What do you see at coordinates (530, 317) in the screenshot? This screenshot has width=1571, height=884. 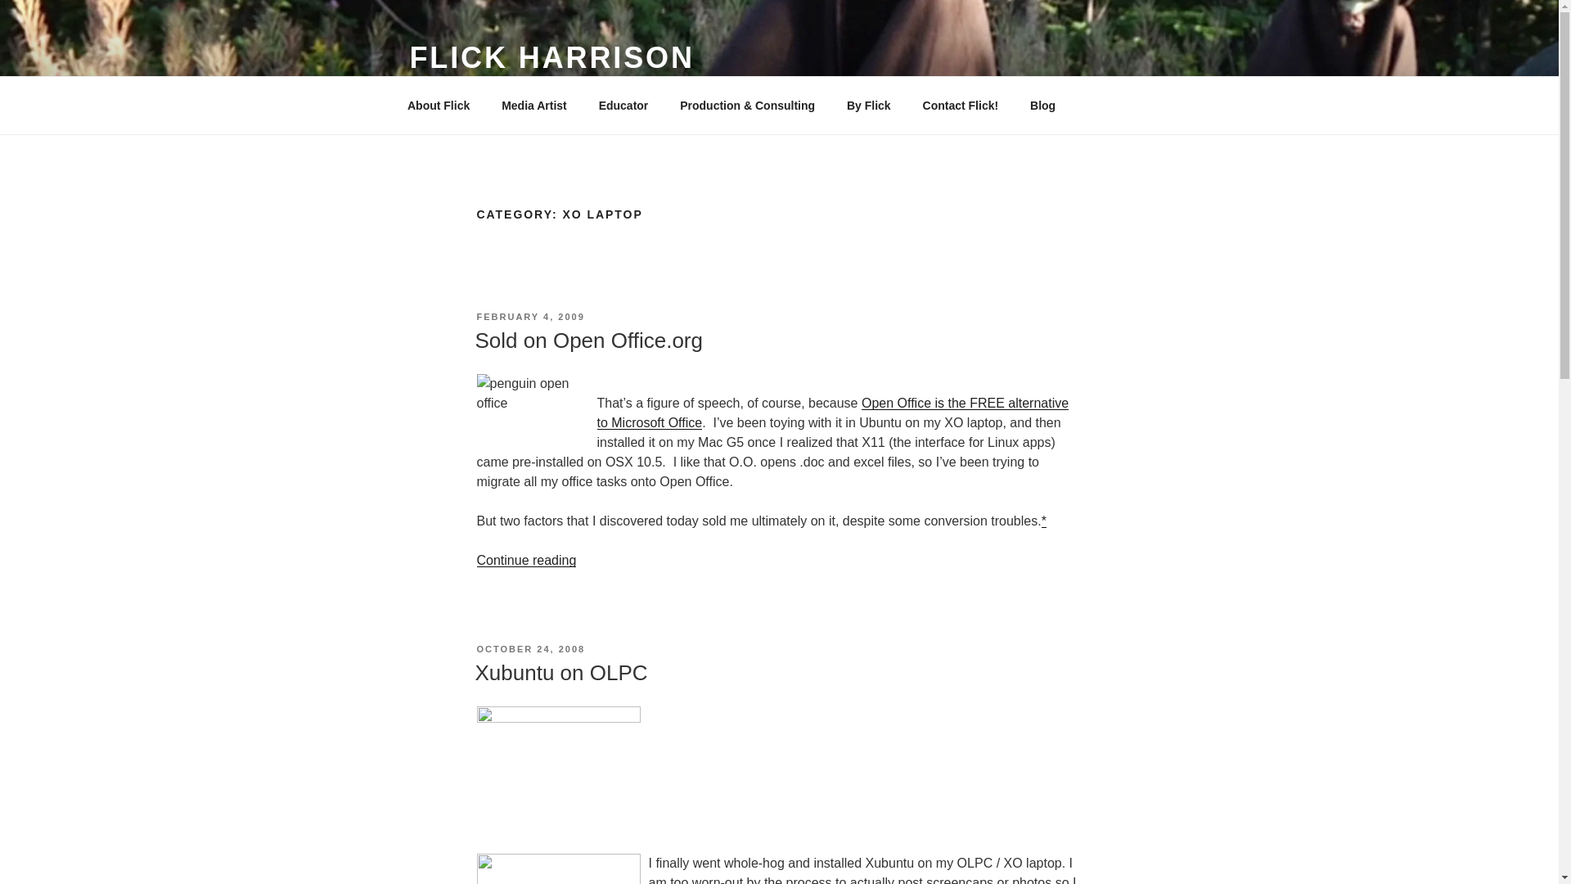 I see `FEBRUARY 4, 2009` at bounding box center [530, 317].